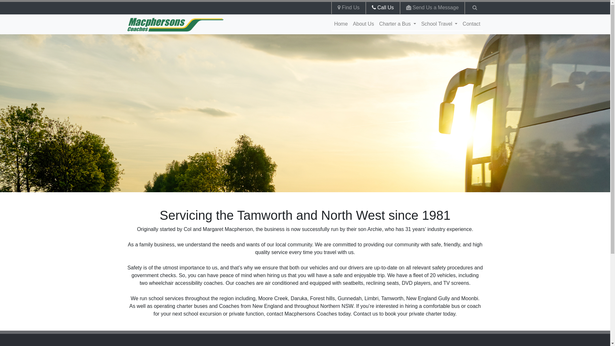 This screenshot has width=615, height=346. What do you see at coordinates (398, 24) in the screenshot?
I see `Charter a Bus` at bounding box center [398, 24].